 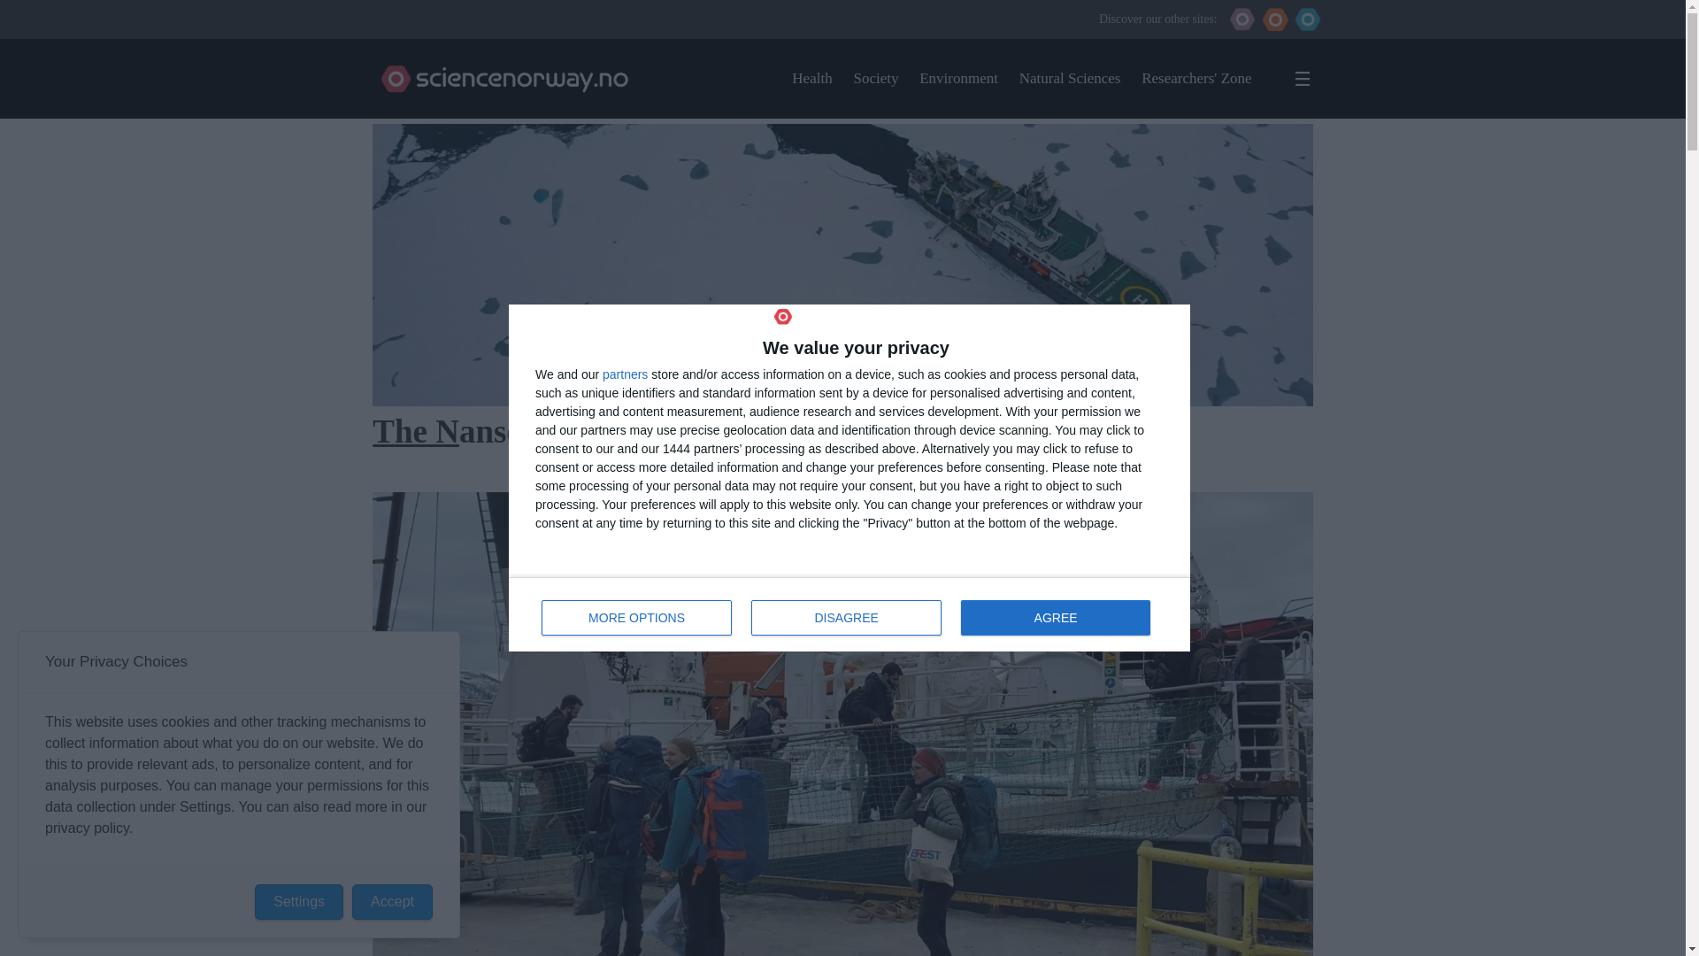 I want to click on Society, so click(x=875, y=78).